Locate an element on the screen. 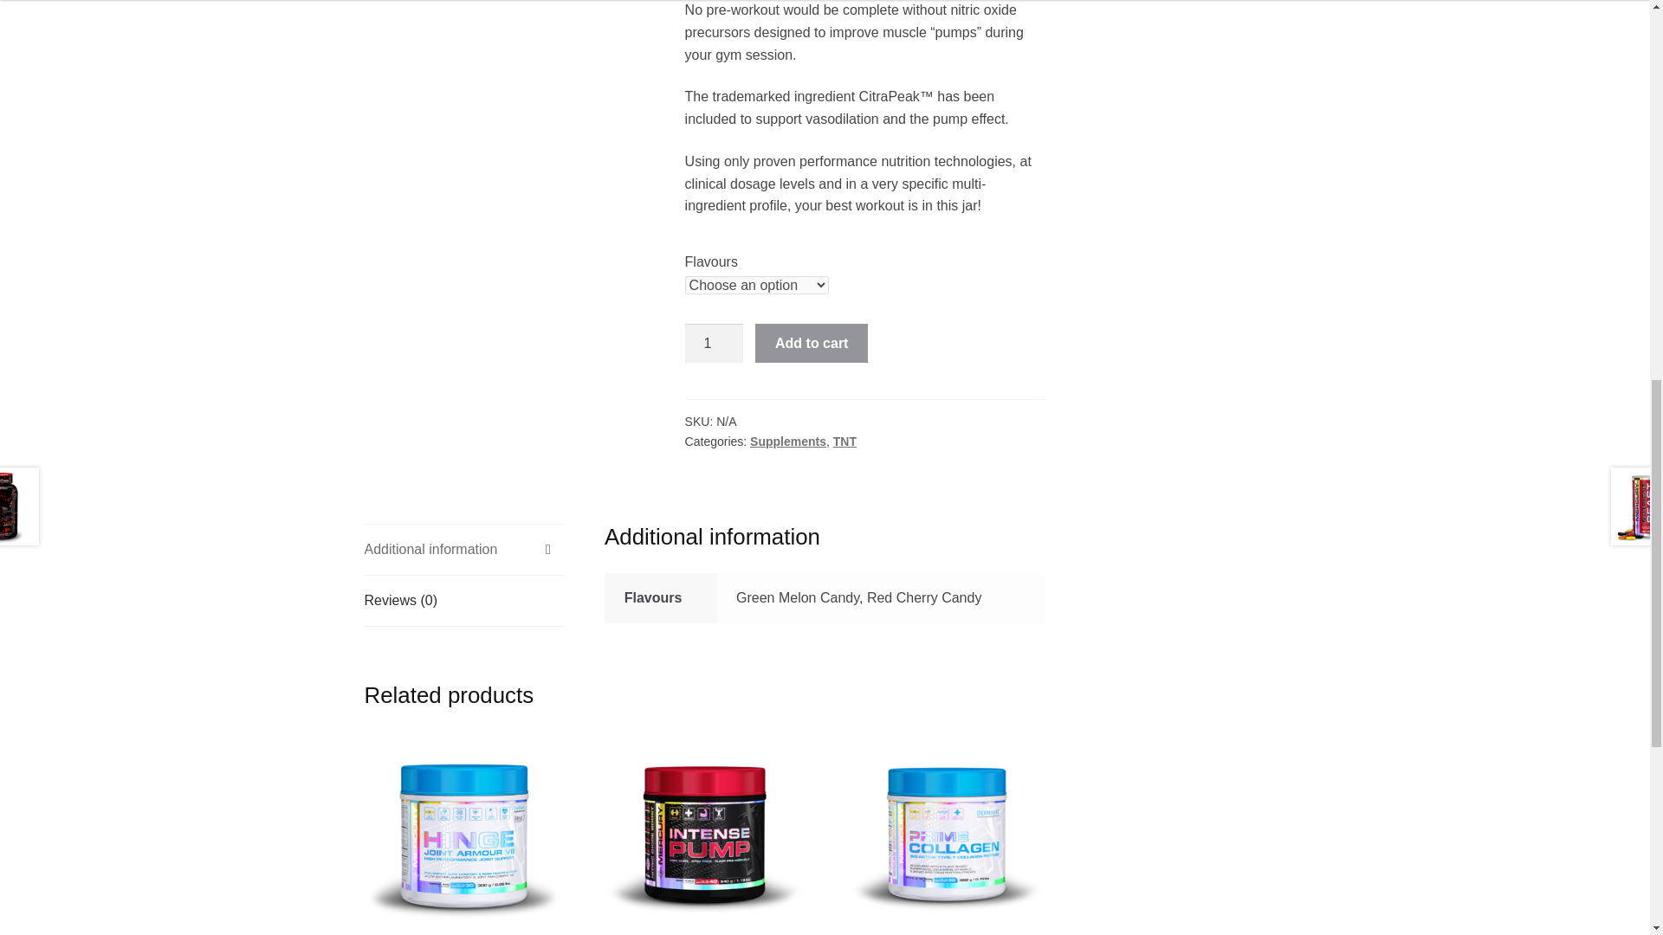  TNT is located at coordinates (844, 442).